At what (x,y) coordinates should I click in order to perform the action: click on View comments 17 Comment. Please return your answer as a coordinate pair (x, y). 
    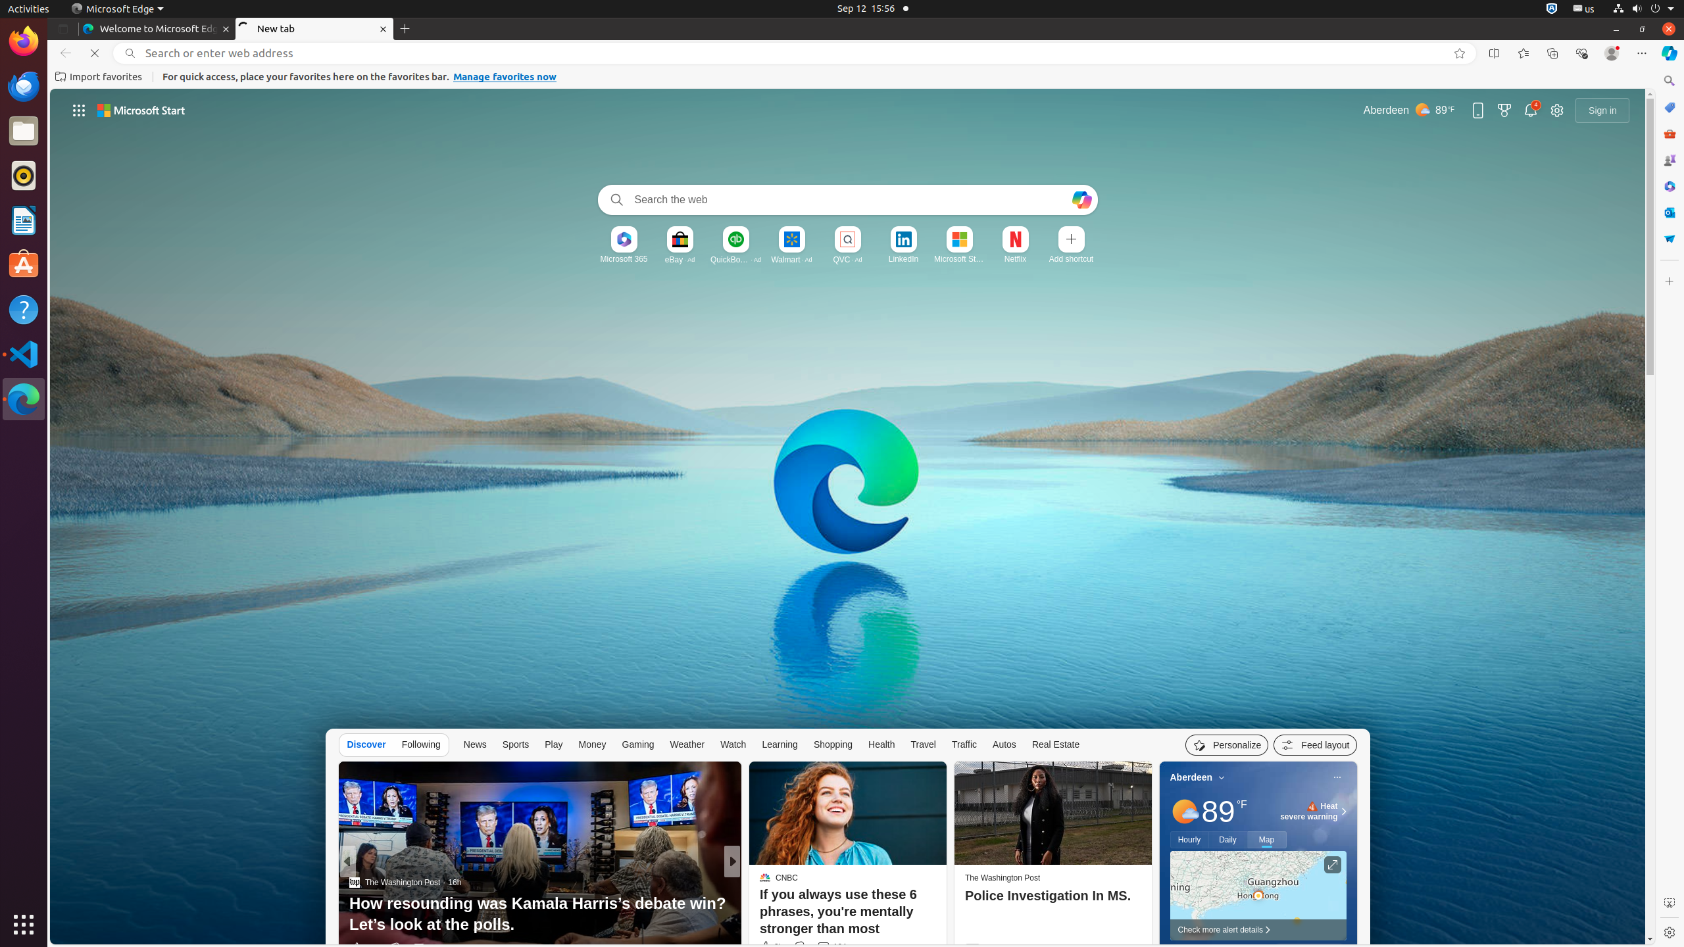
    Looking at the image, I should click on (826, 948).